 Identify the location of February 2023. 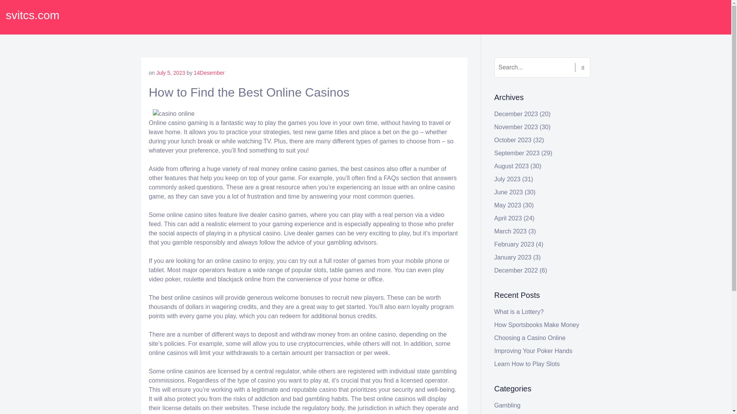
(514, 244).